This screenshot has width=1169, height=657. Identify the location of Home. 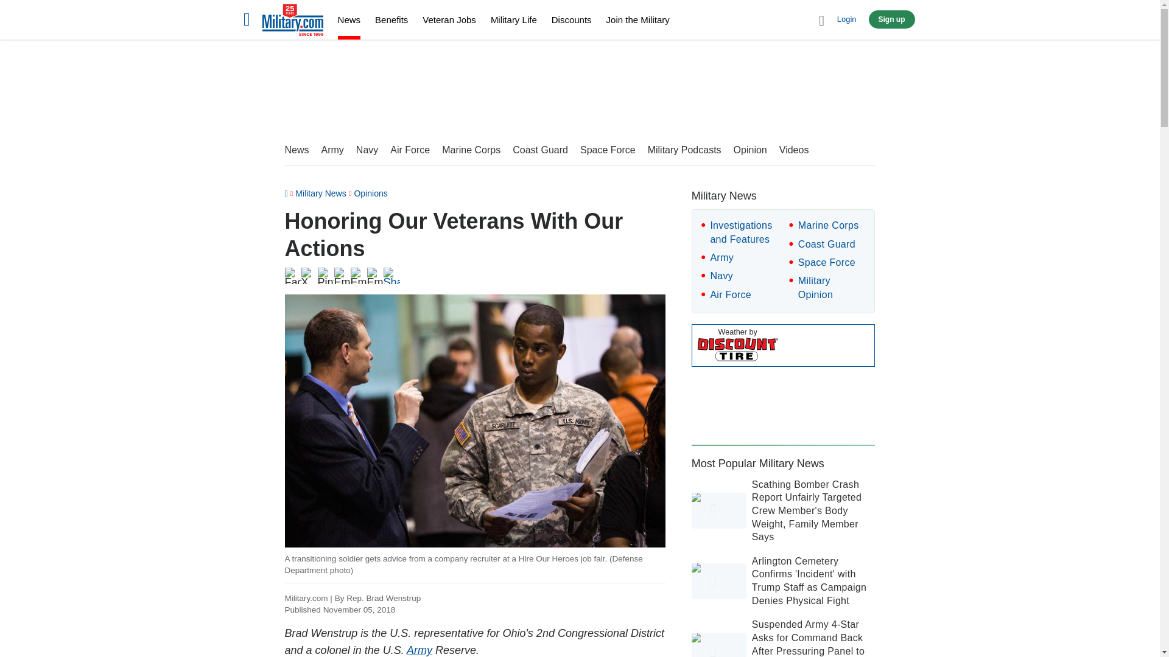
(292, 22).